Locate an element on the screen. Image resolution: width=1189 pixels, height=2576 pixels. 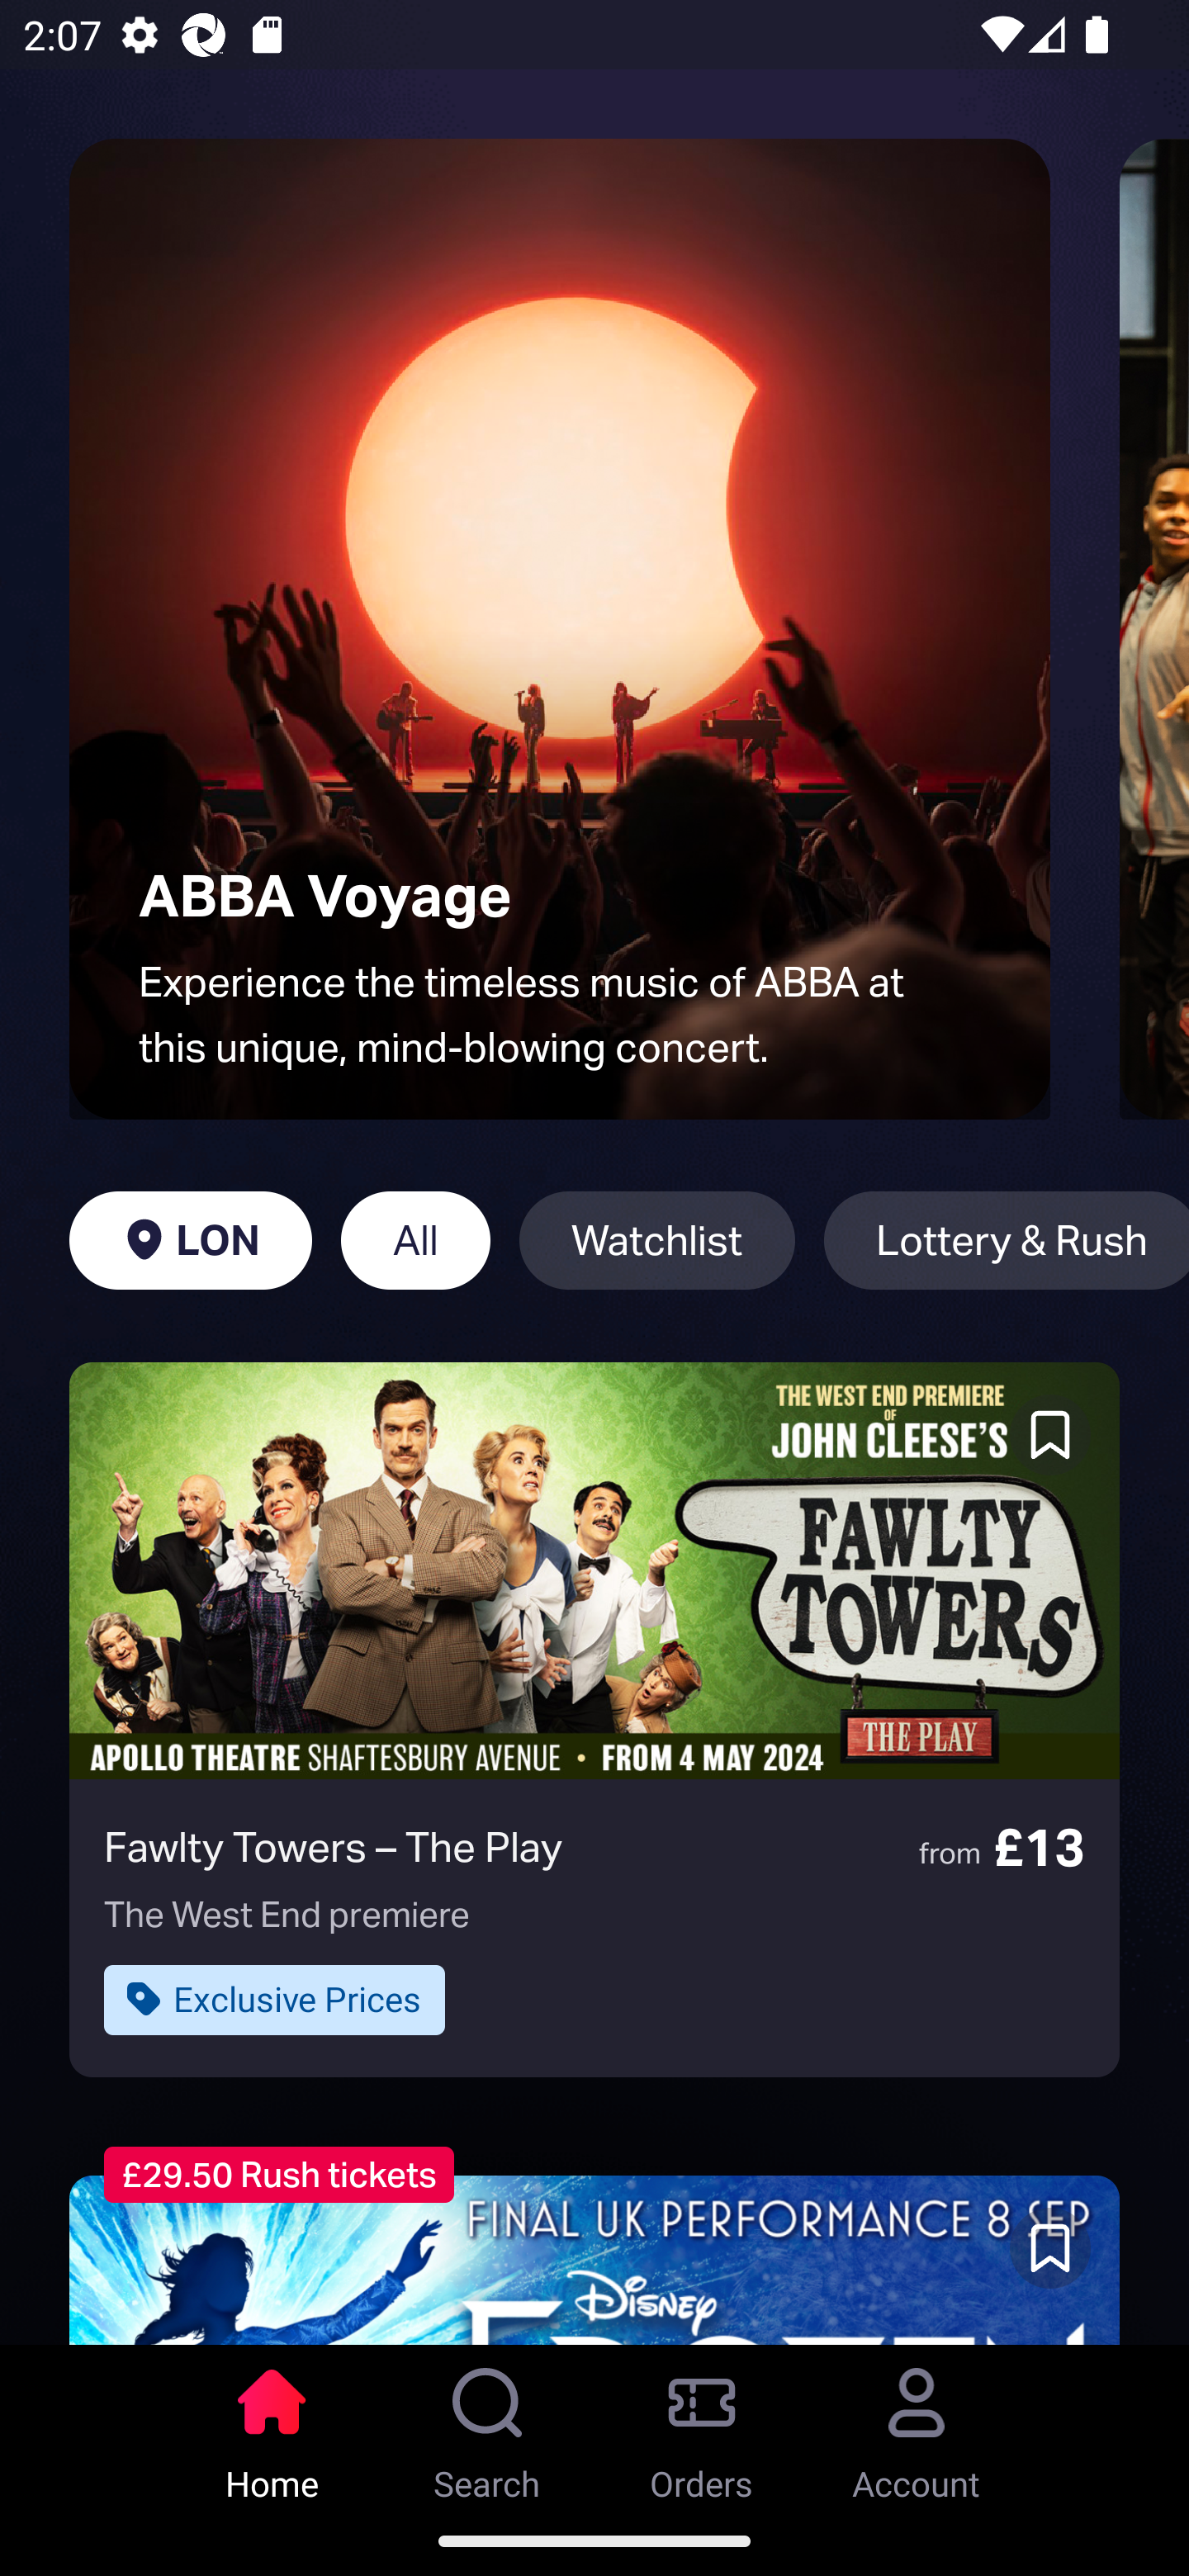
Watchlist is located at coordinates (657, 1240).